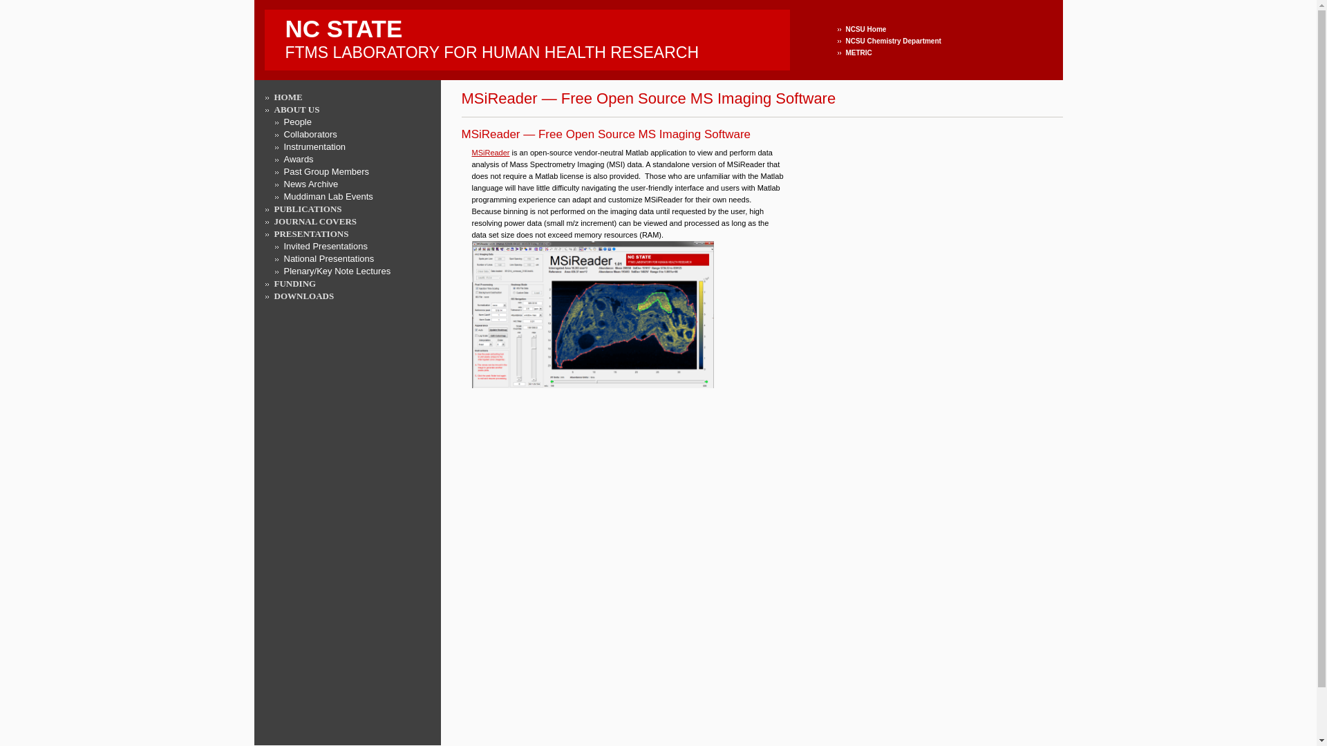 The image size is (1327, 746). I want to click on NCSU Home, so click(866, 29).